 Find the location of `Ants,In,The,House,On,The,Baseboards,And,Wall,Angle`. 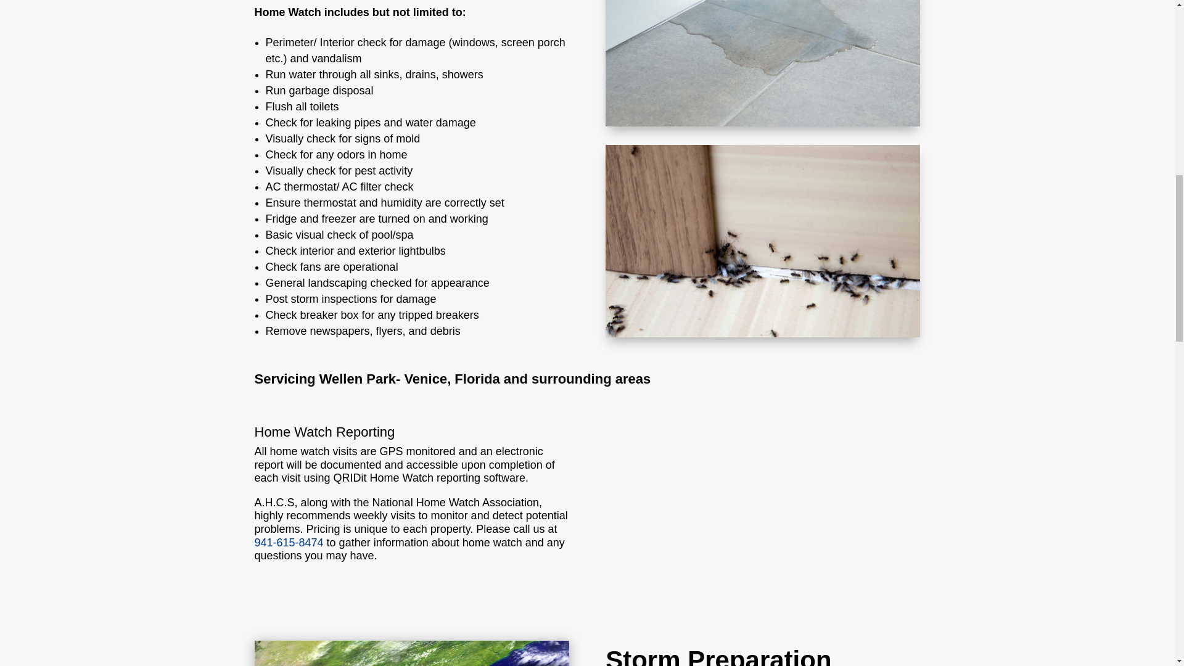

Ants,In,The,House,On,The,Baseboards,And,Wall,Angle is located at coordinates (762, 240).